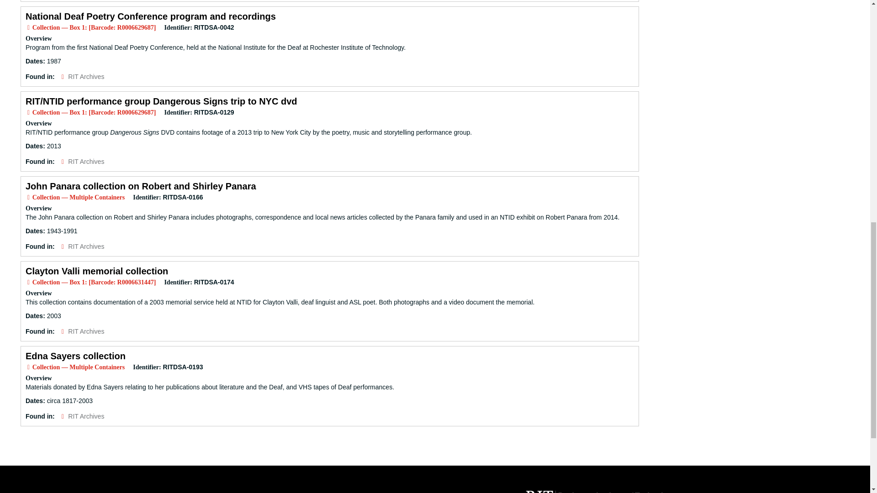 This screenshot has width=877, height=493. Describe the element at coordinates (97, 271) in the screenshot. I see `Clayton Valli memorial collection` at that location.